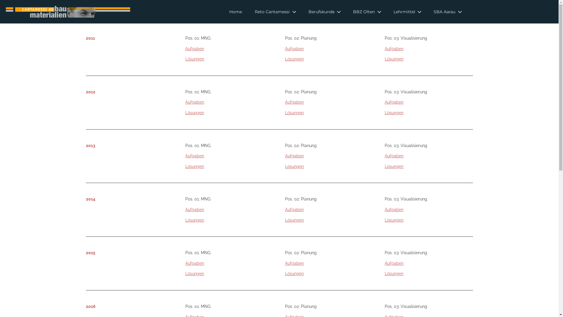  Describe the element at coordinates (294, 156) in the screenshot. I see `Aufgaben` at that location.